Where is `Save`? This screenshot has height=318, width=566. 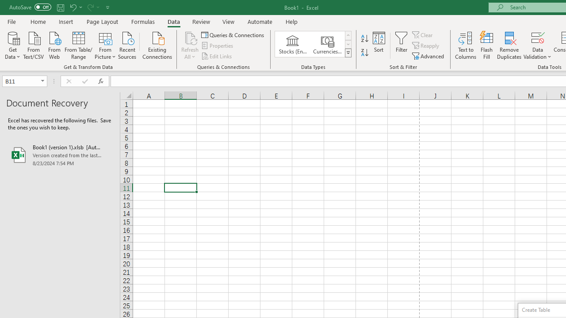
Save is located at coordinates (60, 7).